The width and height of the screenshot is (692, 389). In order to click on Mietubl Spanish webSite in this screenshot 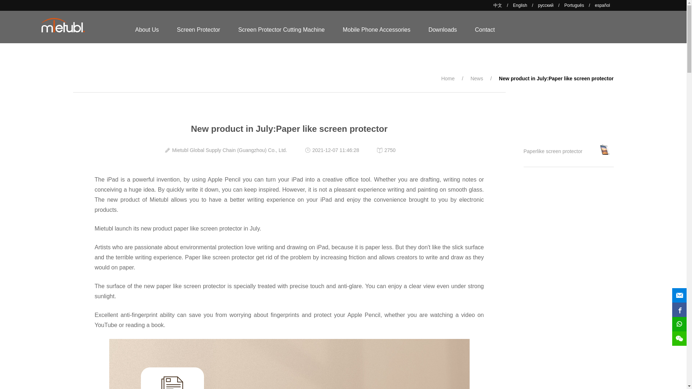, I will do `click(602, 5)`.